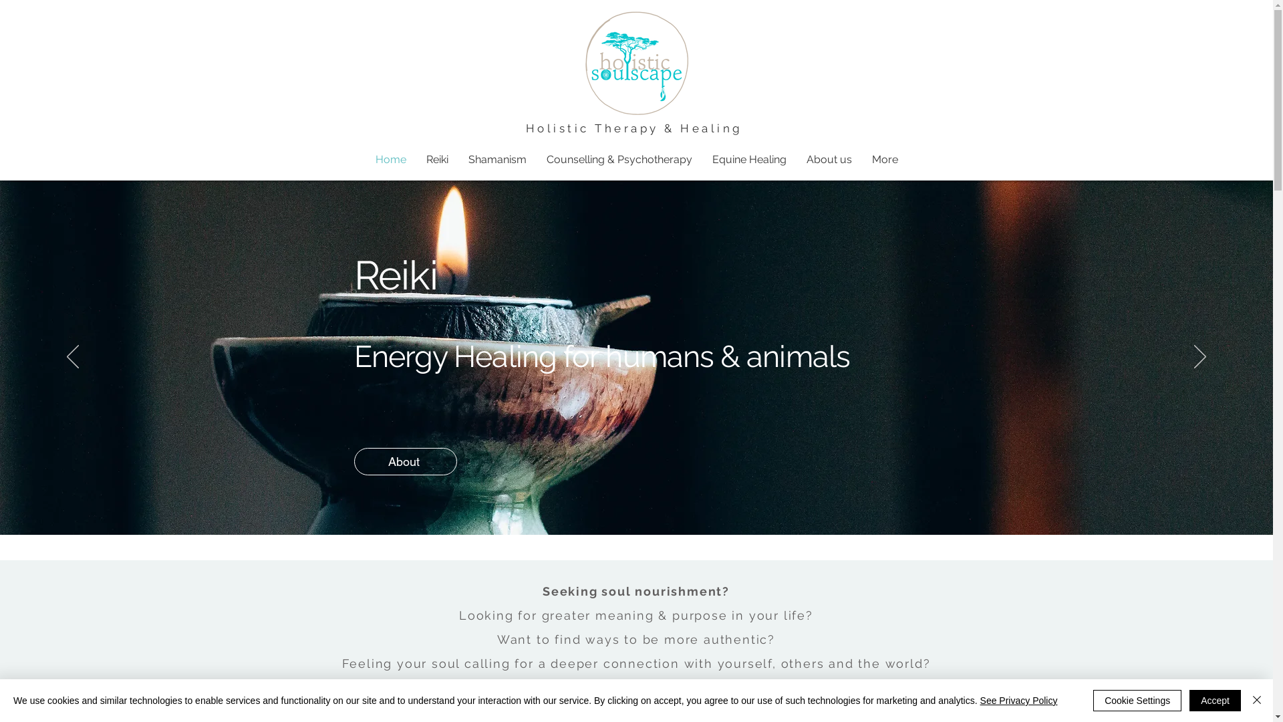 The image size is (1283, 722). I want to click on Home, so click(390, 159).